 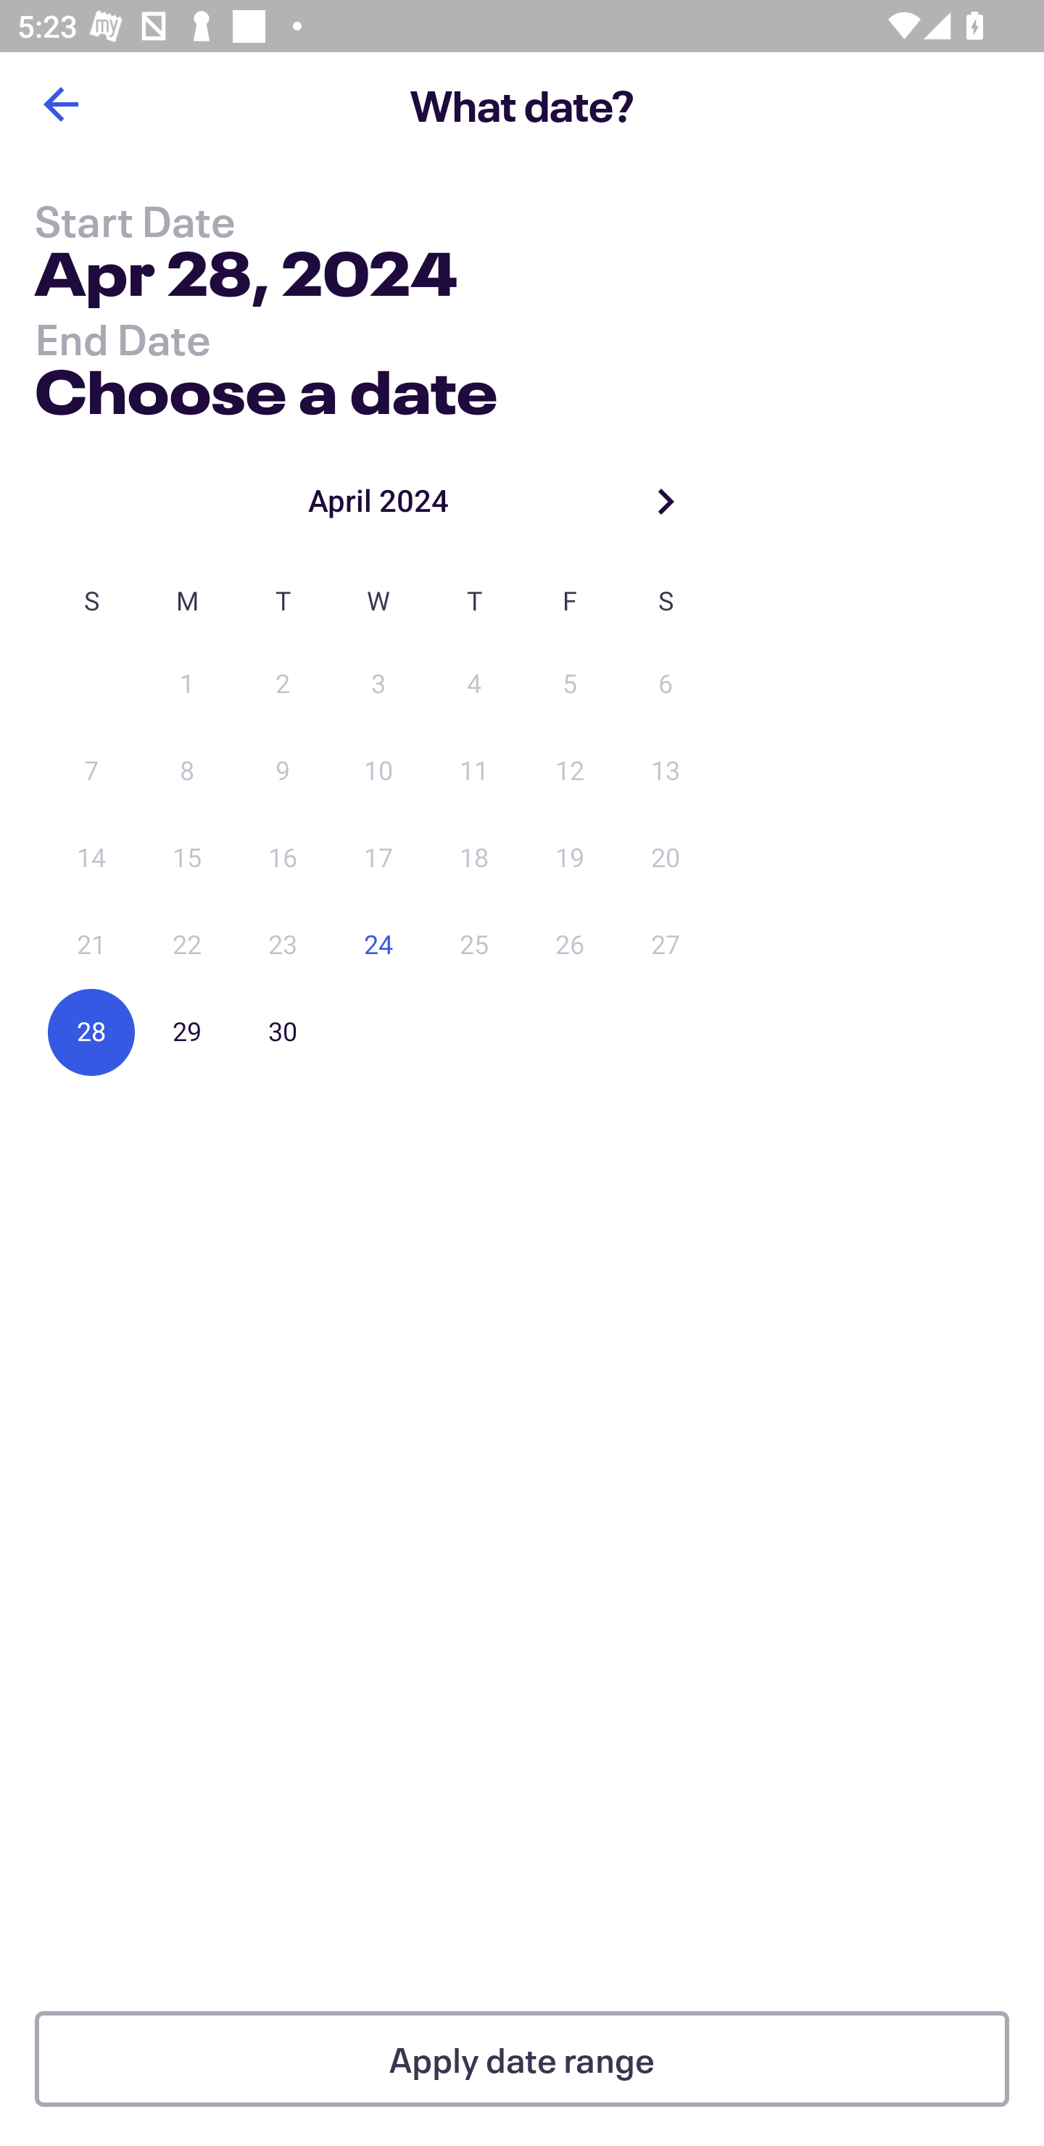 I want to click on 20 20 April 2024, so click(x=666, y=858).